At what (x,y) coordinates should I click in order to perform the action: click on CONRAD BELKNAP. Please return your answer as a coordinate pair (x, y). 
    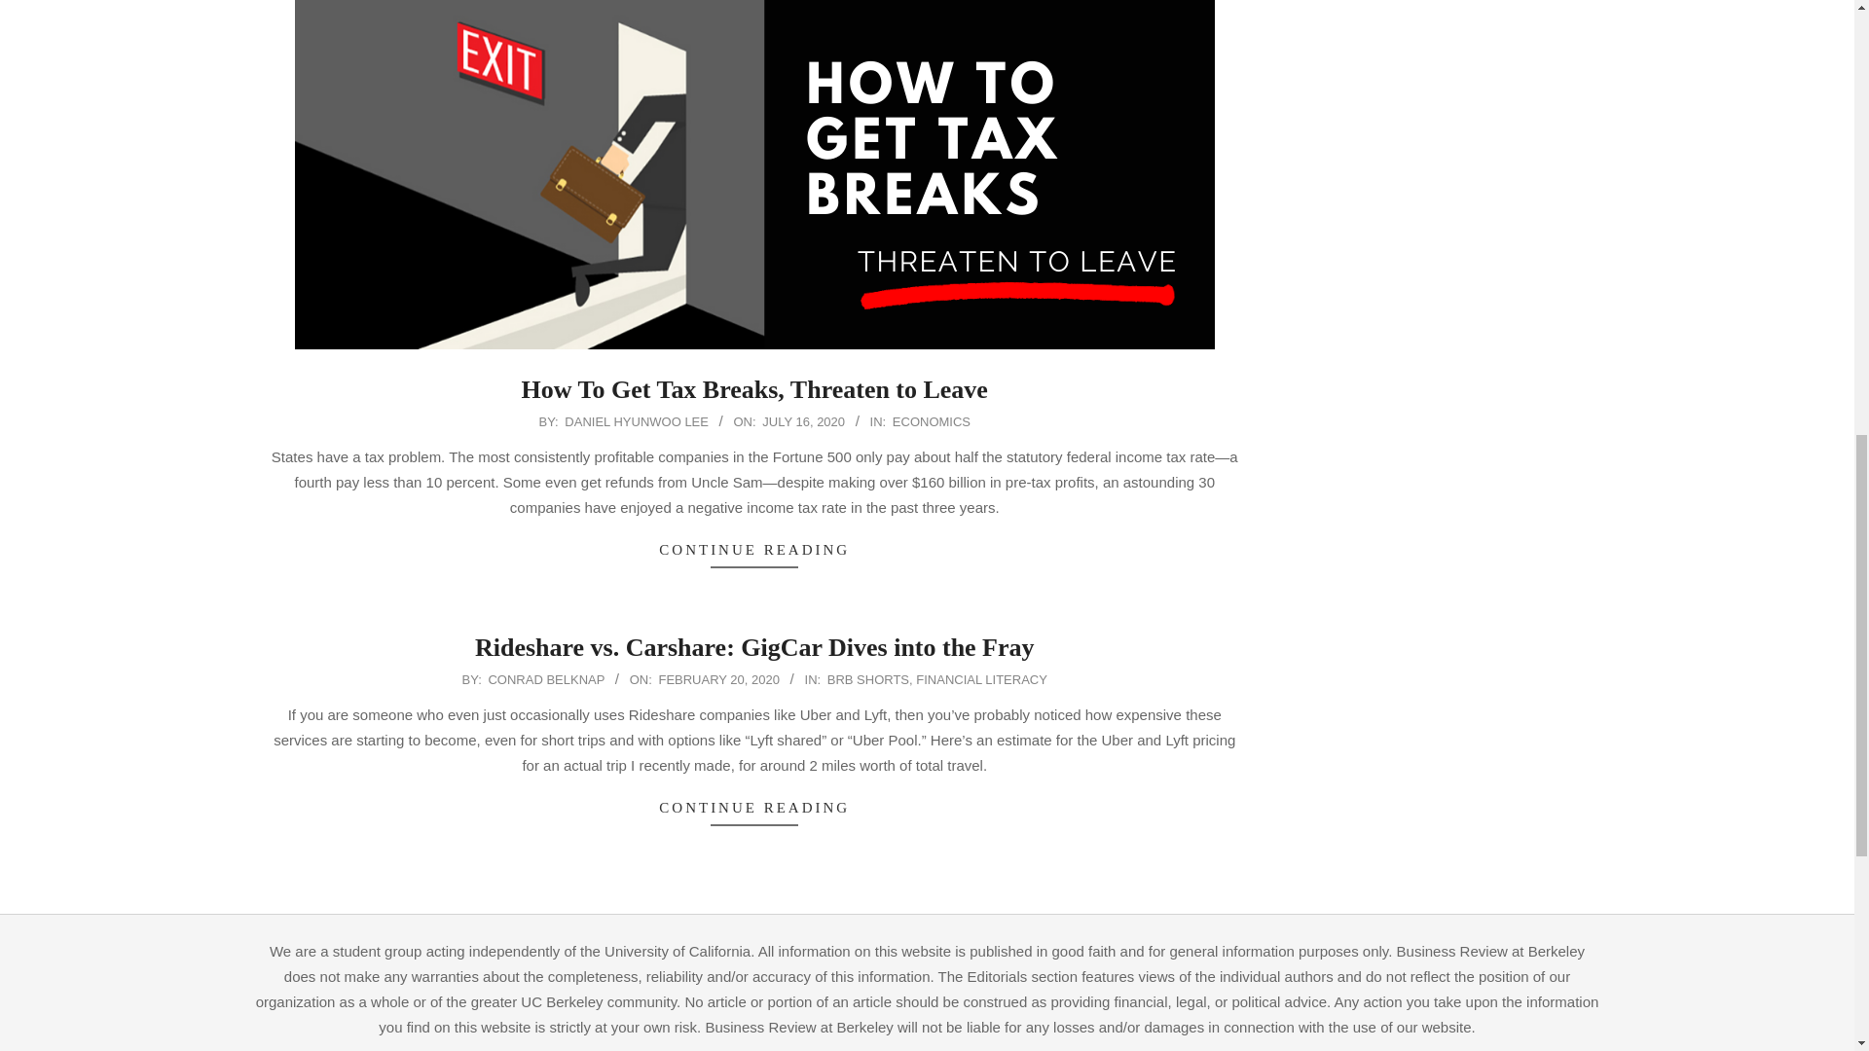
    Looking at the image, I should click on (545, 679).